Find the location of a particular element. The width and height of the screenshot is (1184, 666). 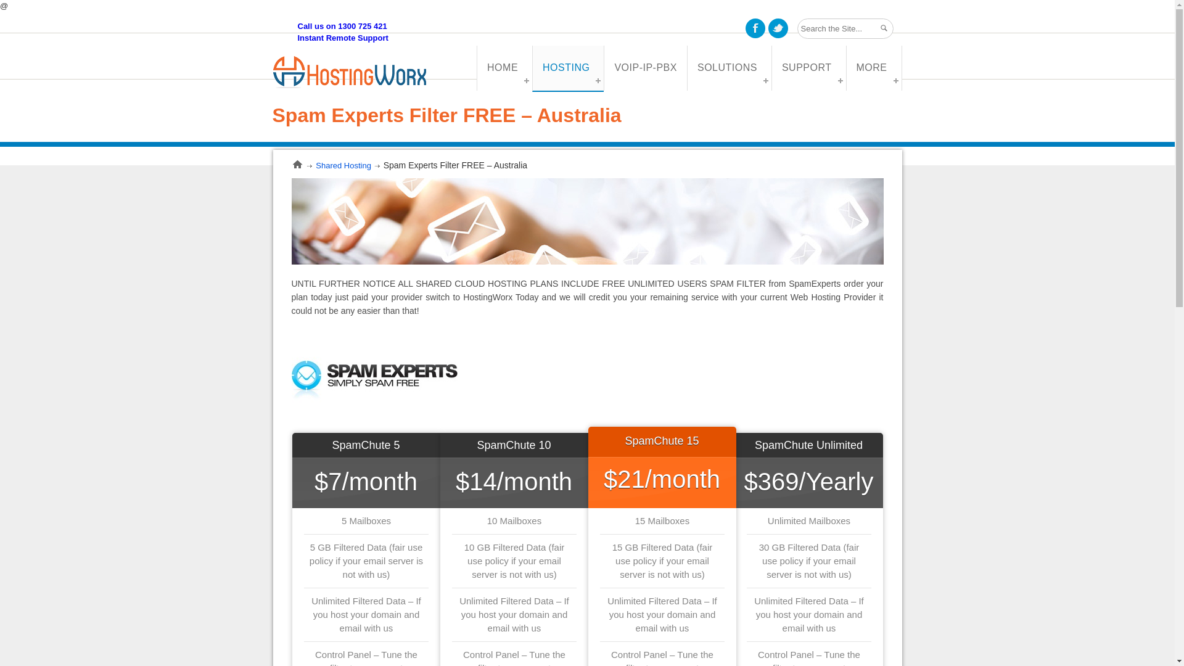

Spam Experts FREE Australia is located at coordinates (374, 378).